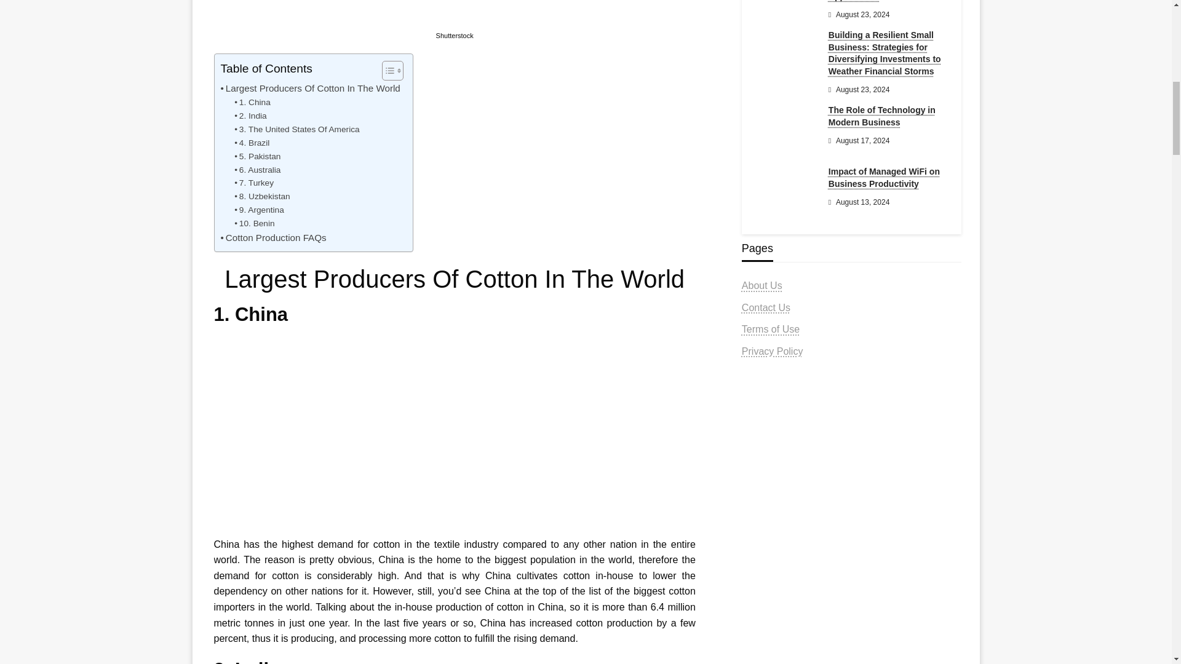 The width and height of the screenshot is (1181, 664). I want to click on 8. Uzbekistan, so click(261, 196).